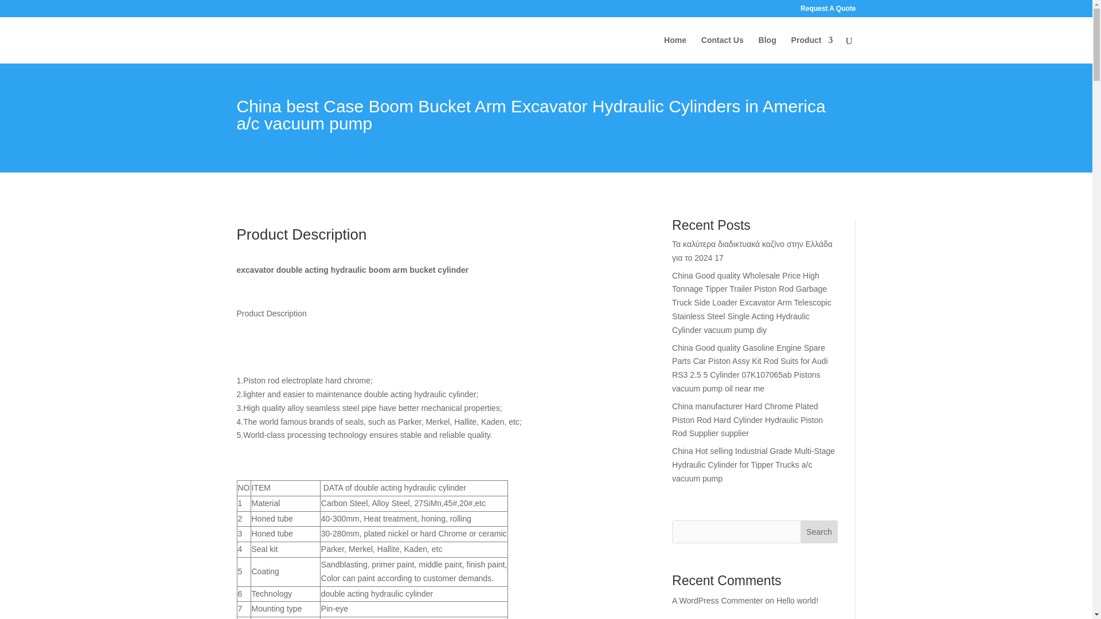  What do you see at coordinates (812, 49) in the screenshot?
I see `Product` at bounding box center [812, 49].